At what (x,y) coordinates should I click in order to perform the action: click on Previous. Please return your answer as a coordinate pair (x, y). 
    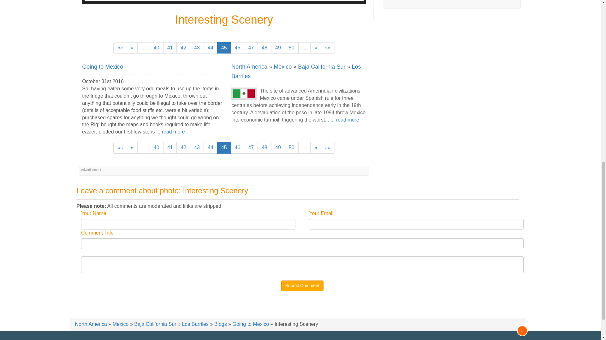
    Looking at the image, I should click on (132, 48).